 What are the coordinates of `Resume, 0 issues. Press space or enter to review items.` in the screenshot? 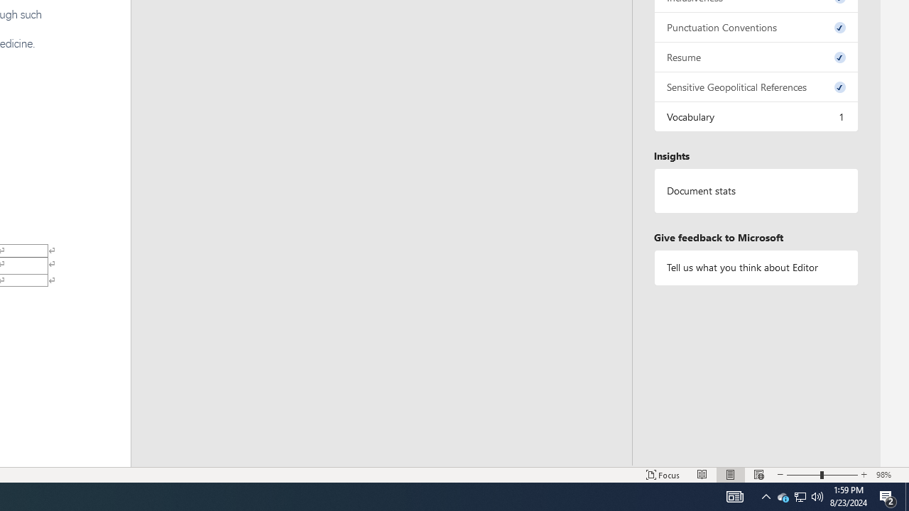 It's located at (756, 57).